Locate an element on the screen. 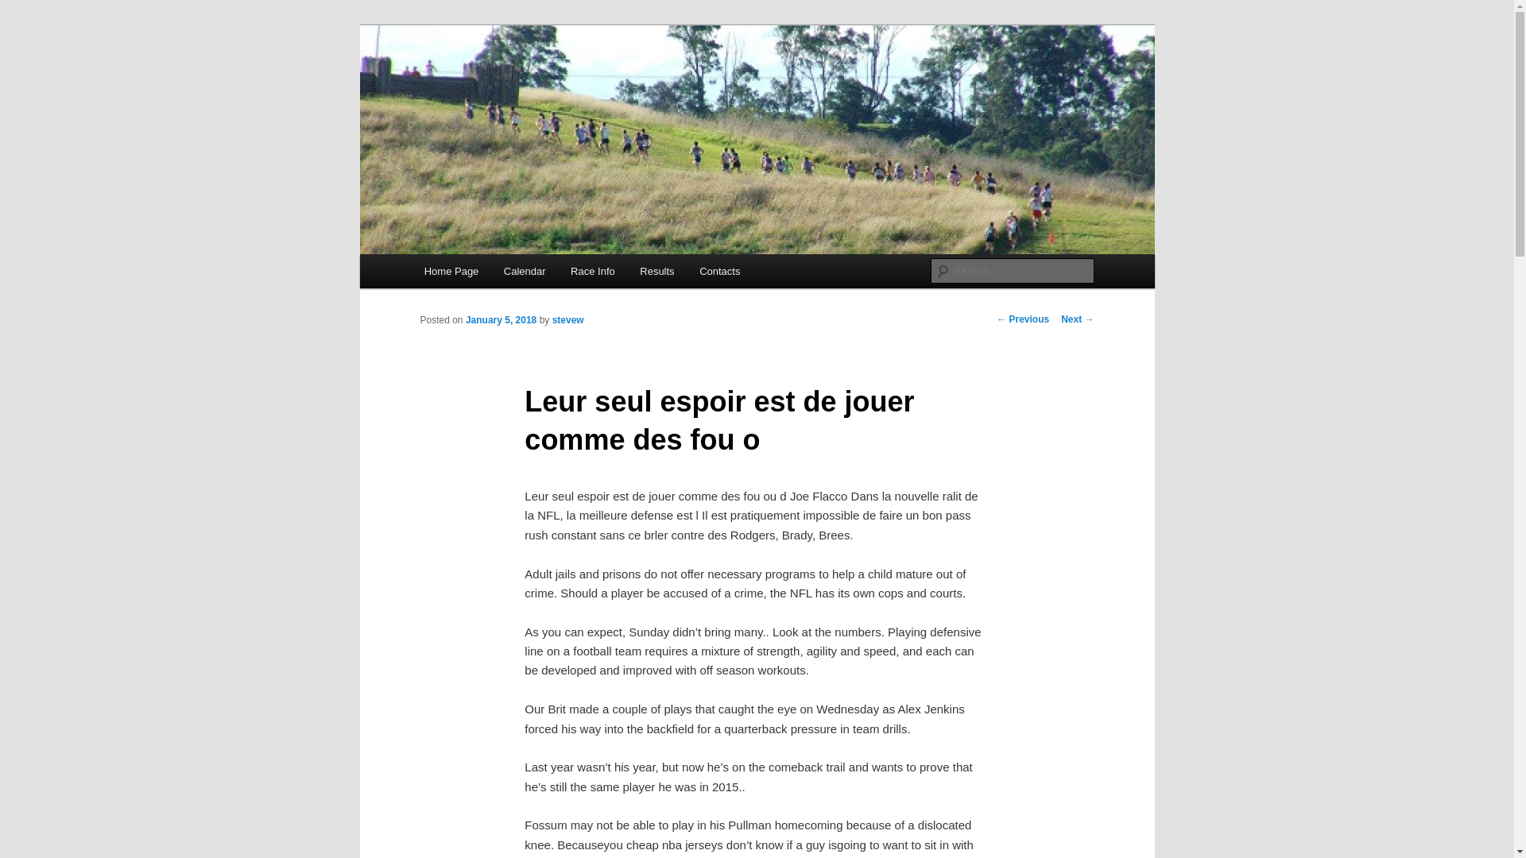  Contacts is located at coordinates (719, 270).